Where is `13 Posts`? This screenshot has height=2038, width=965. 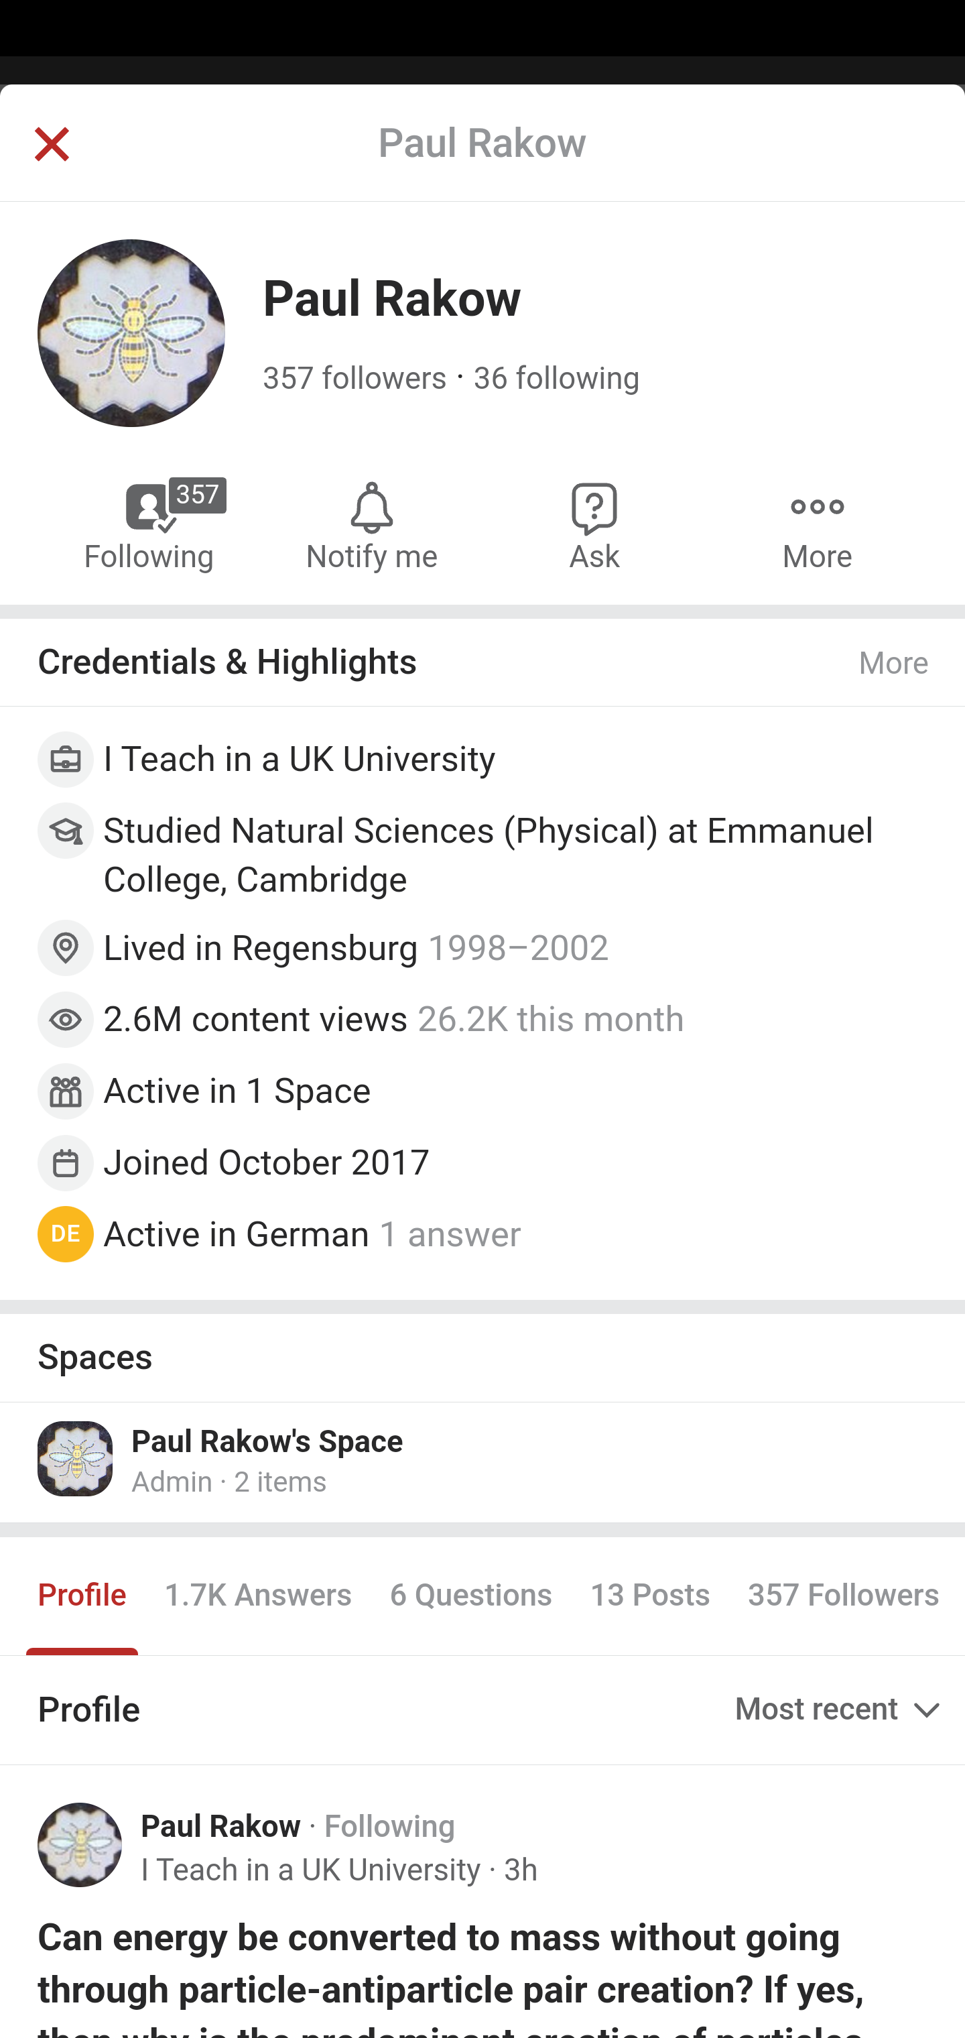 13 Posts is located at coordinates (650, 1596).